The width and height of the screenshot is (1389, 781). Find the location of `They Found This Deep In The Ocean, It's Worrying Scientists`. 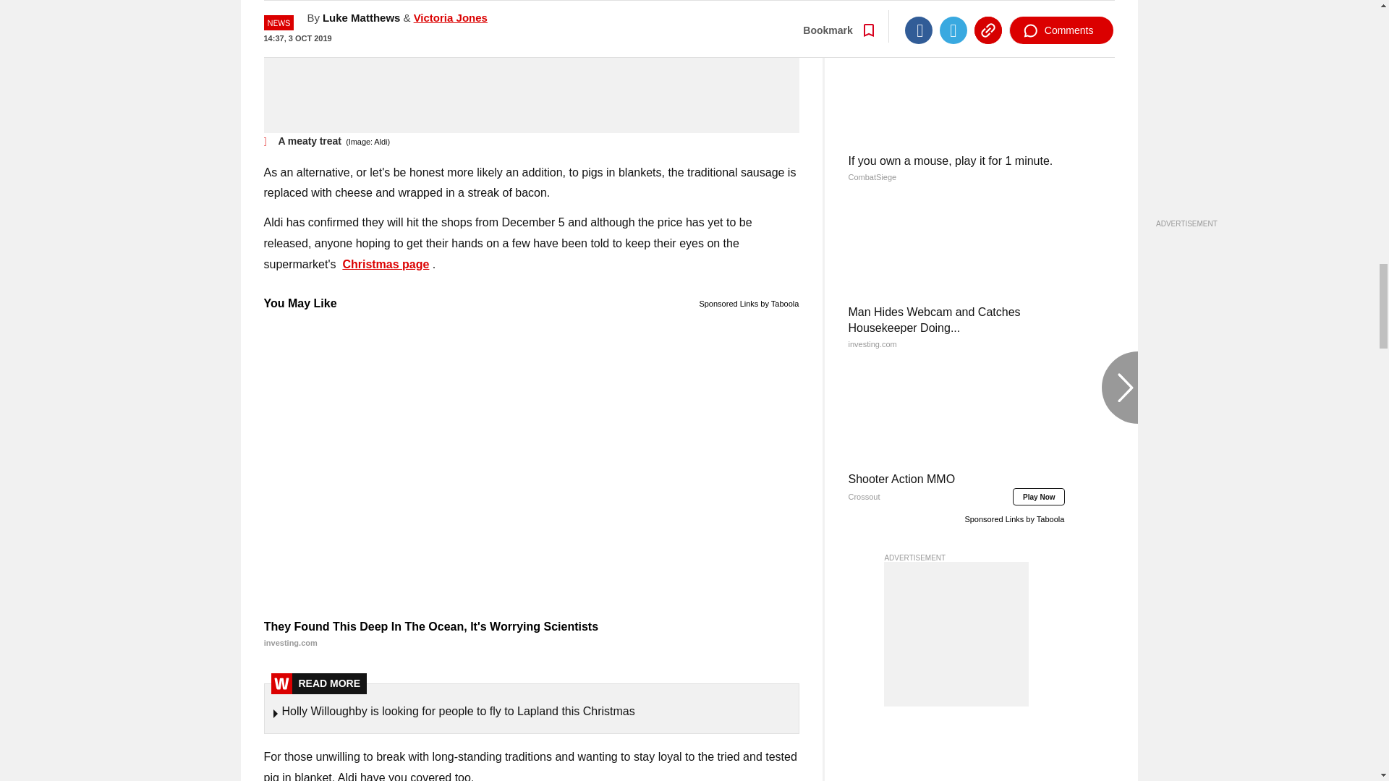

They Found This Deep In The Ocean, It's Worrying Scientists is located at coordinates (531, 635).